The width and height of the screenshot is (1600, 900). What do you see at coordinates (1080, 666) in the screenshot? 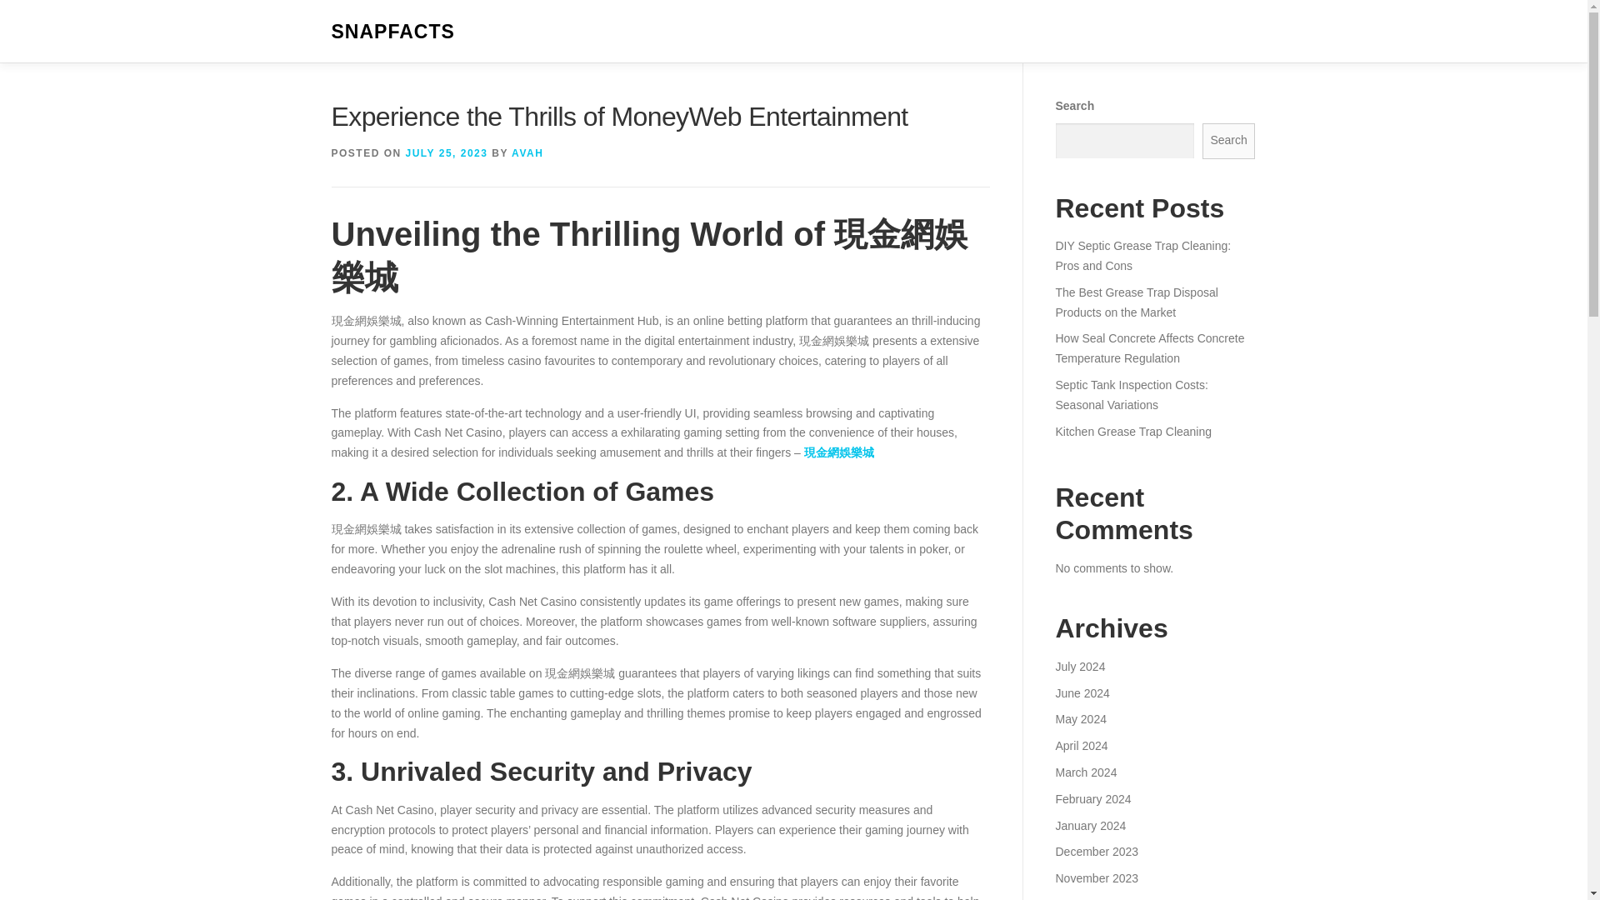
I see `July 2024` at bounding box center [1080, 666].